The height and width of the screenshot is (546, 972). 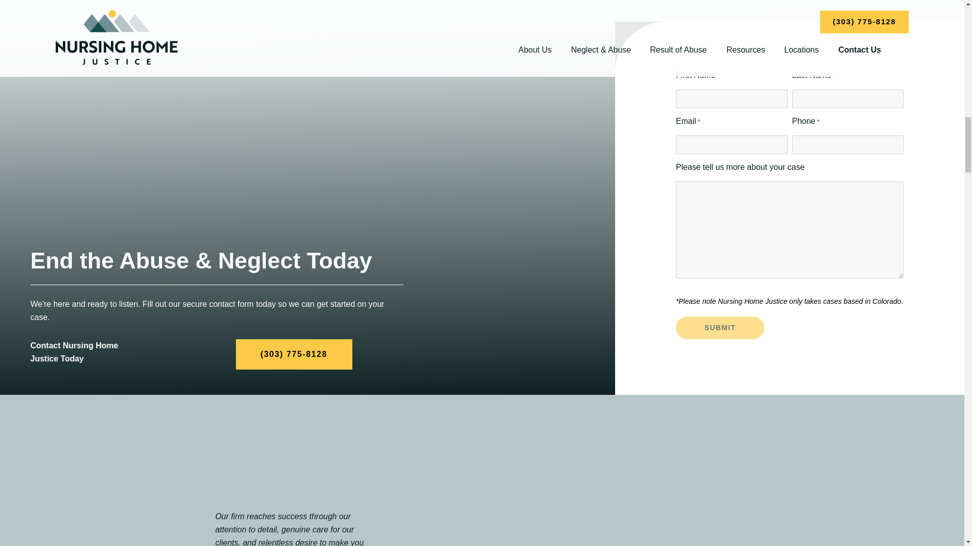 What do you see at coordinates (720, 328) in the screenshot?
I see `Submit` at bounding box center [720, 328].